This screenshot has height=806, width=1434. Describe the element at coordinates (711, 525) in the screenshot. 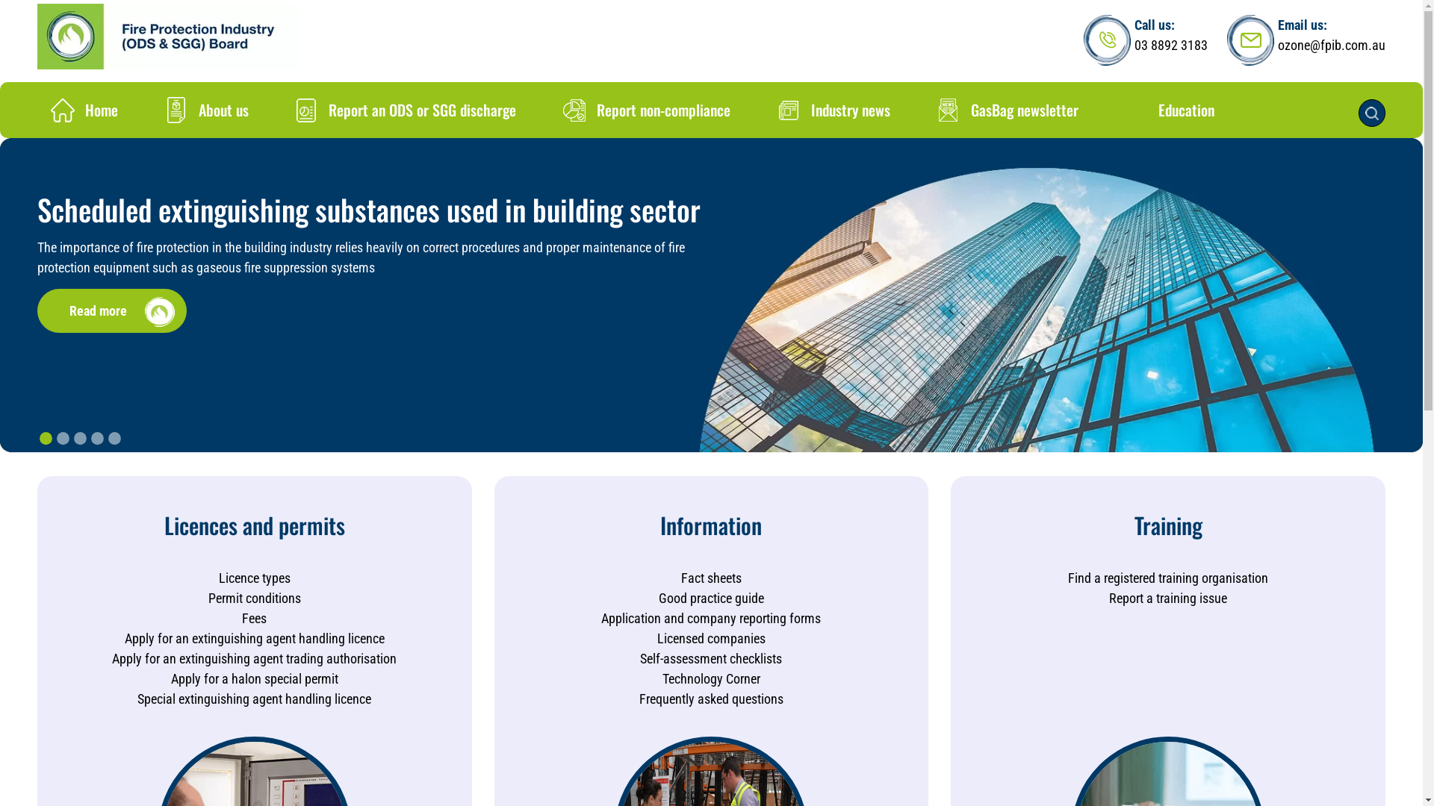

I see `Information` at that location.